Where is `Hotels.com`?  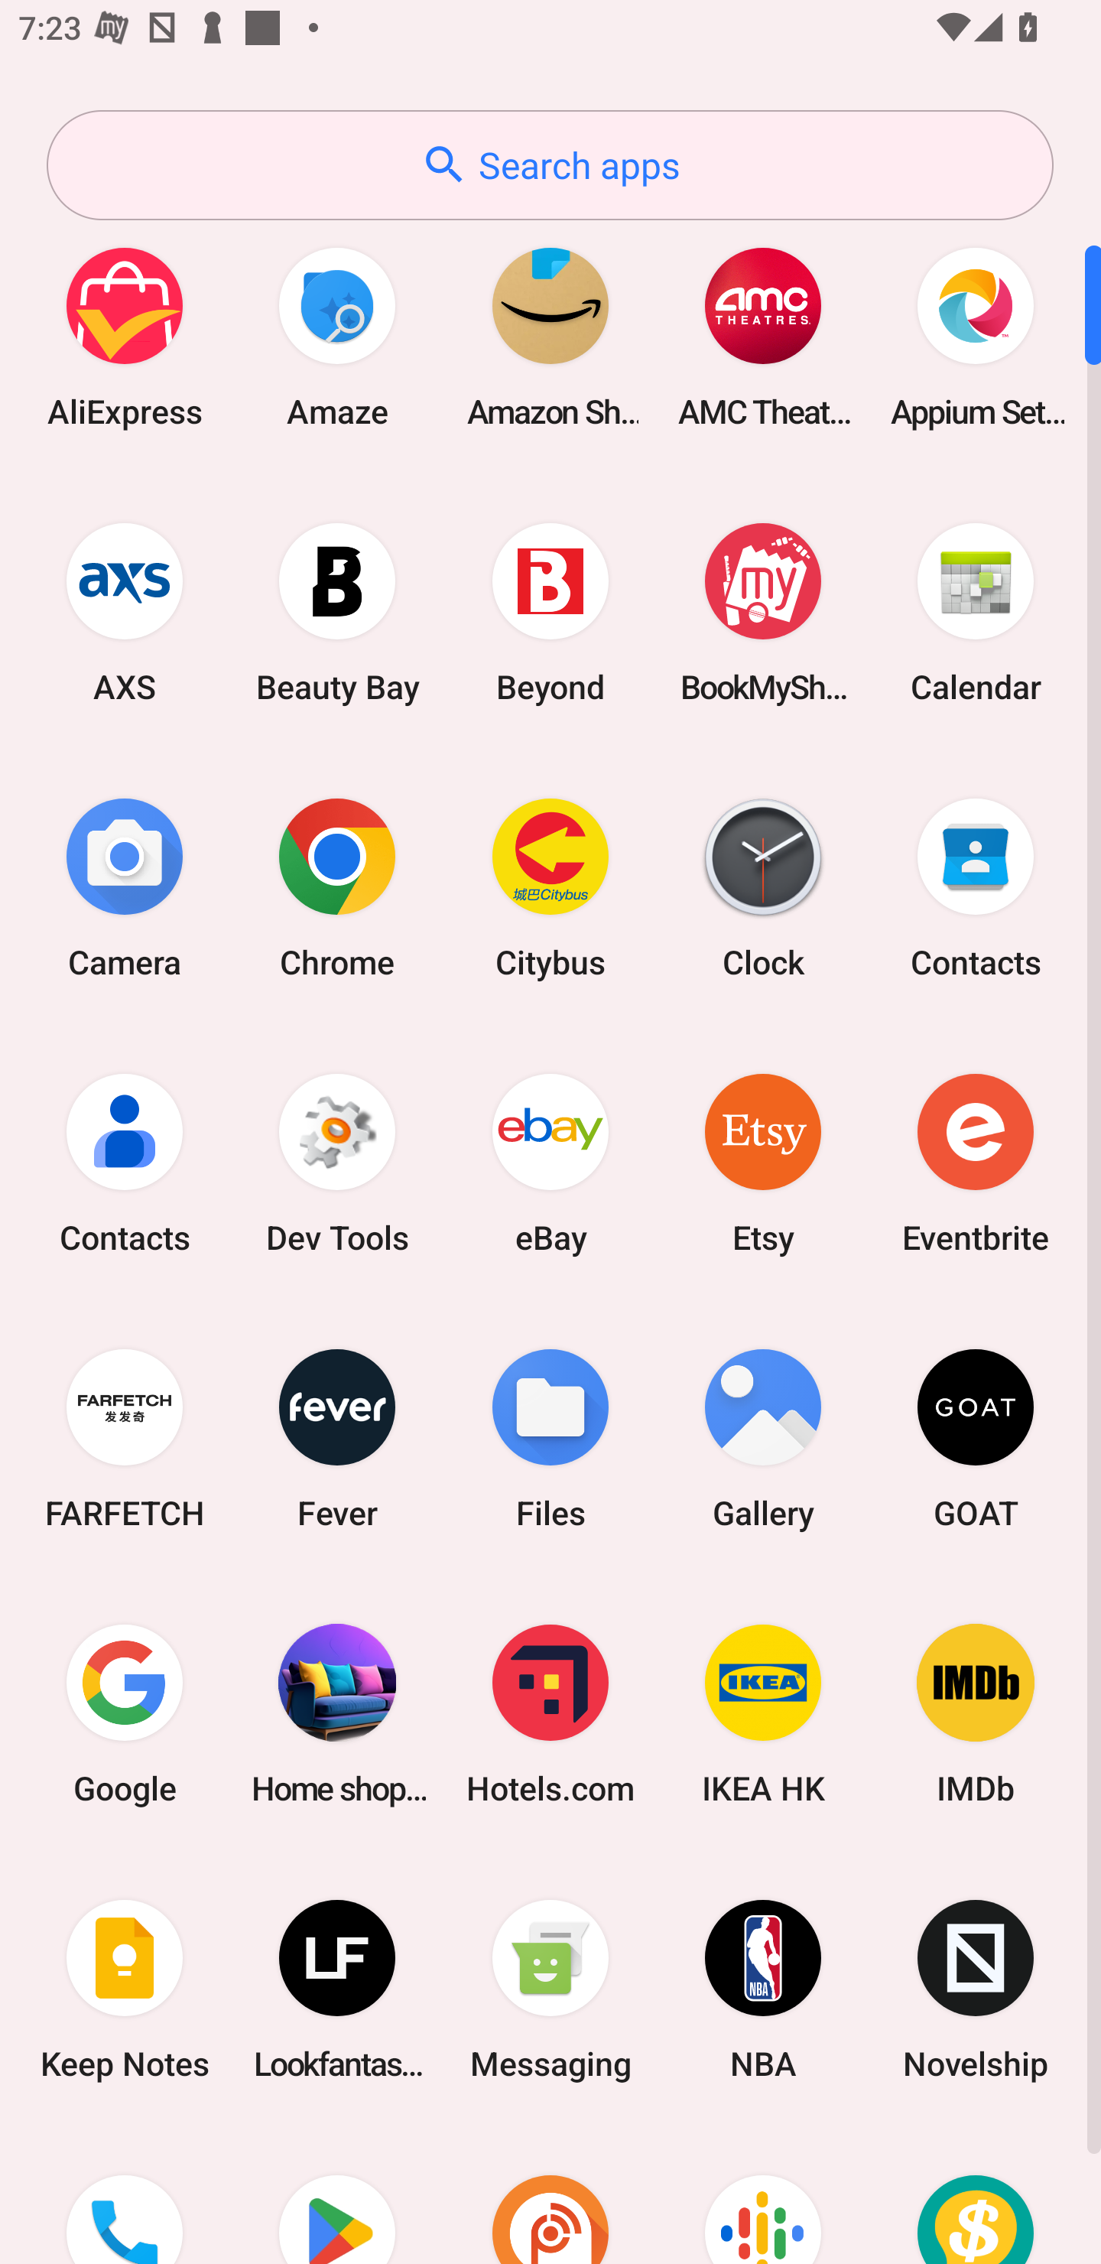 Hotels.com is located at coordinates (550, 1713).